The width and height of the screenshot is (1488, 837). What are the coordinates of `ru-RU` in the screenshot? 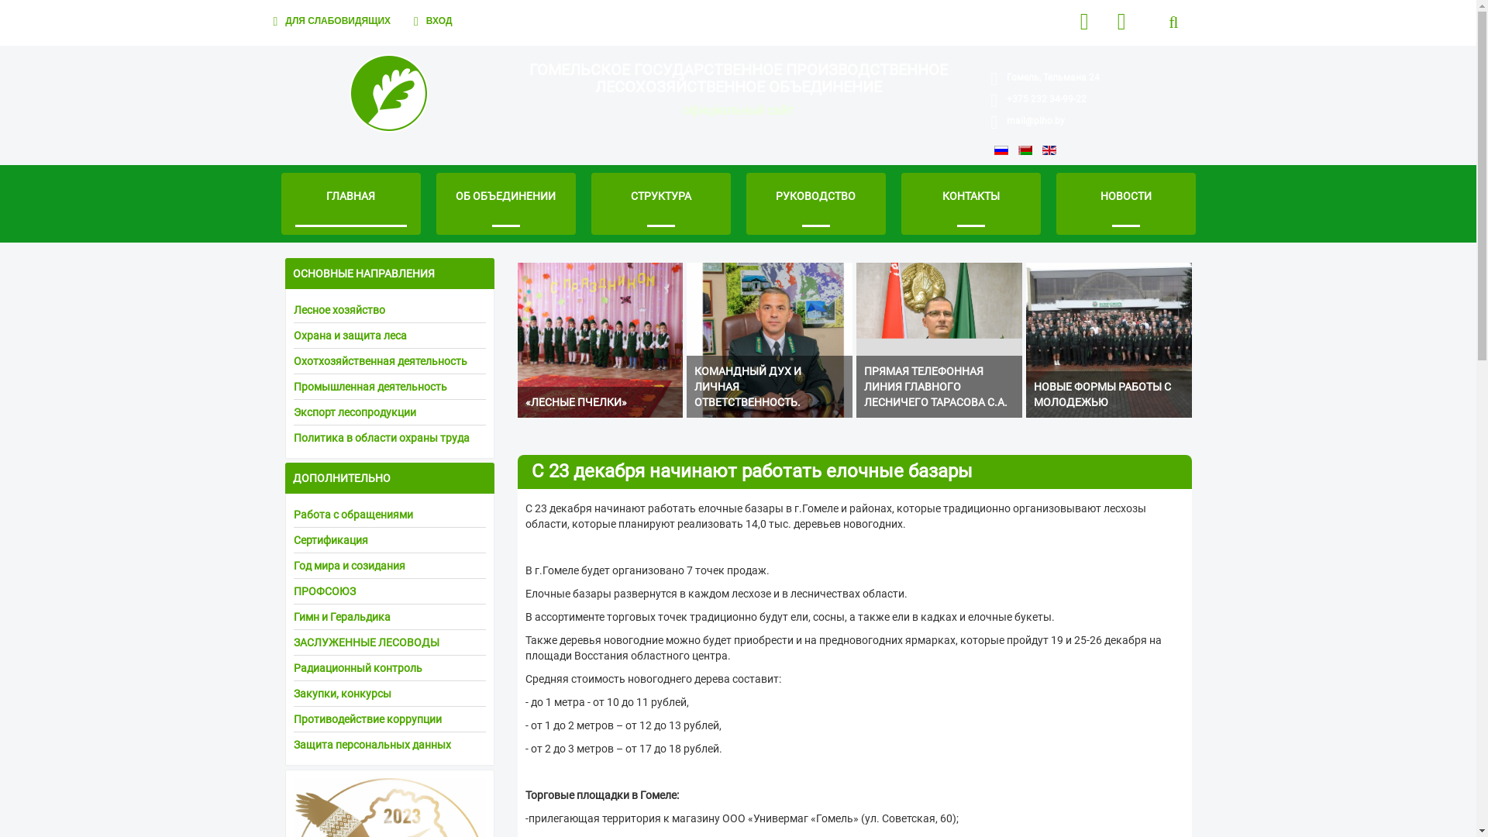 It's located at (1001, 150).